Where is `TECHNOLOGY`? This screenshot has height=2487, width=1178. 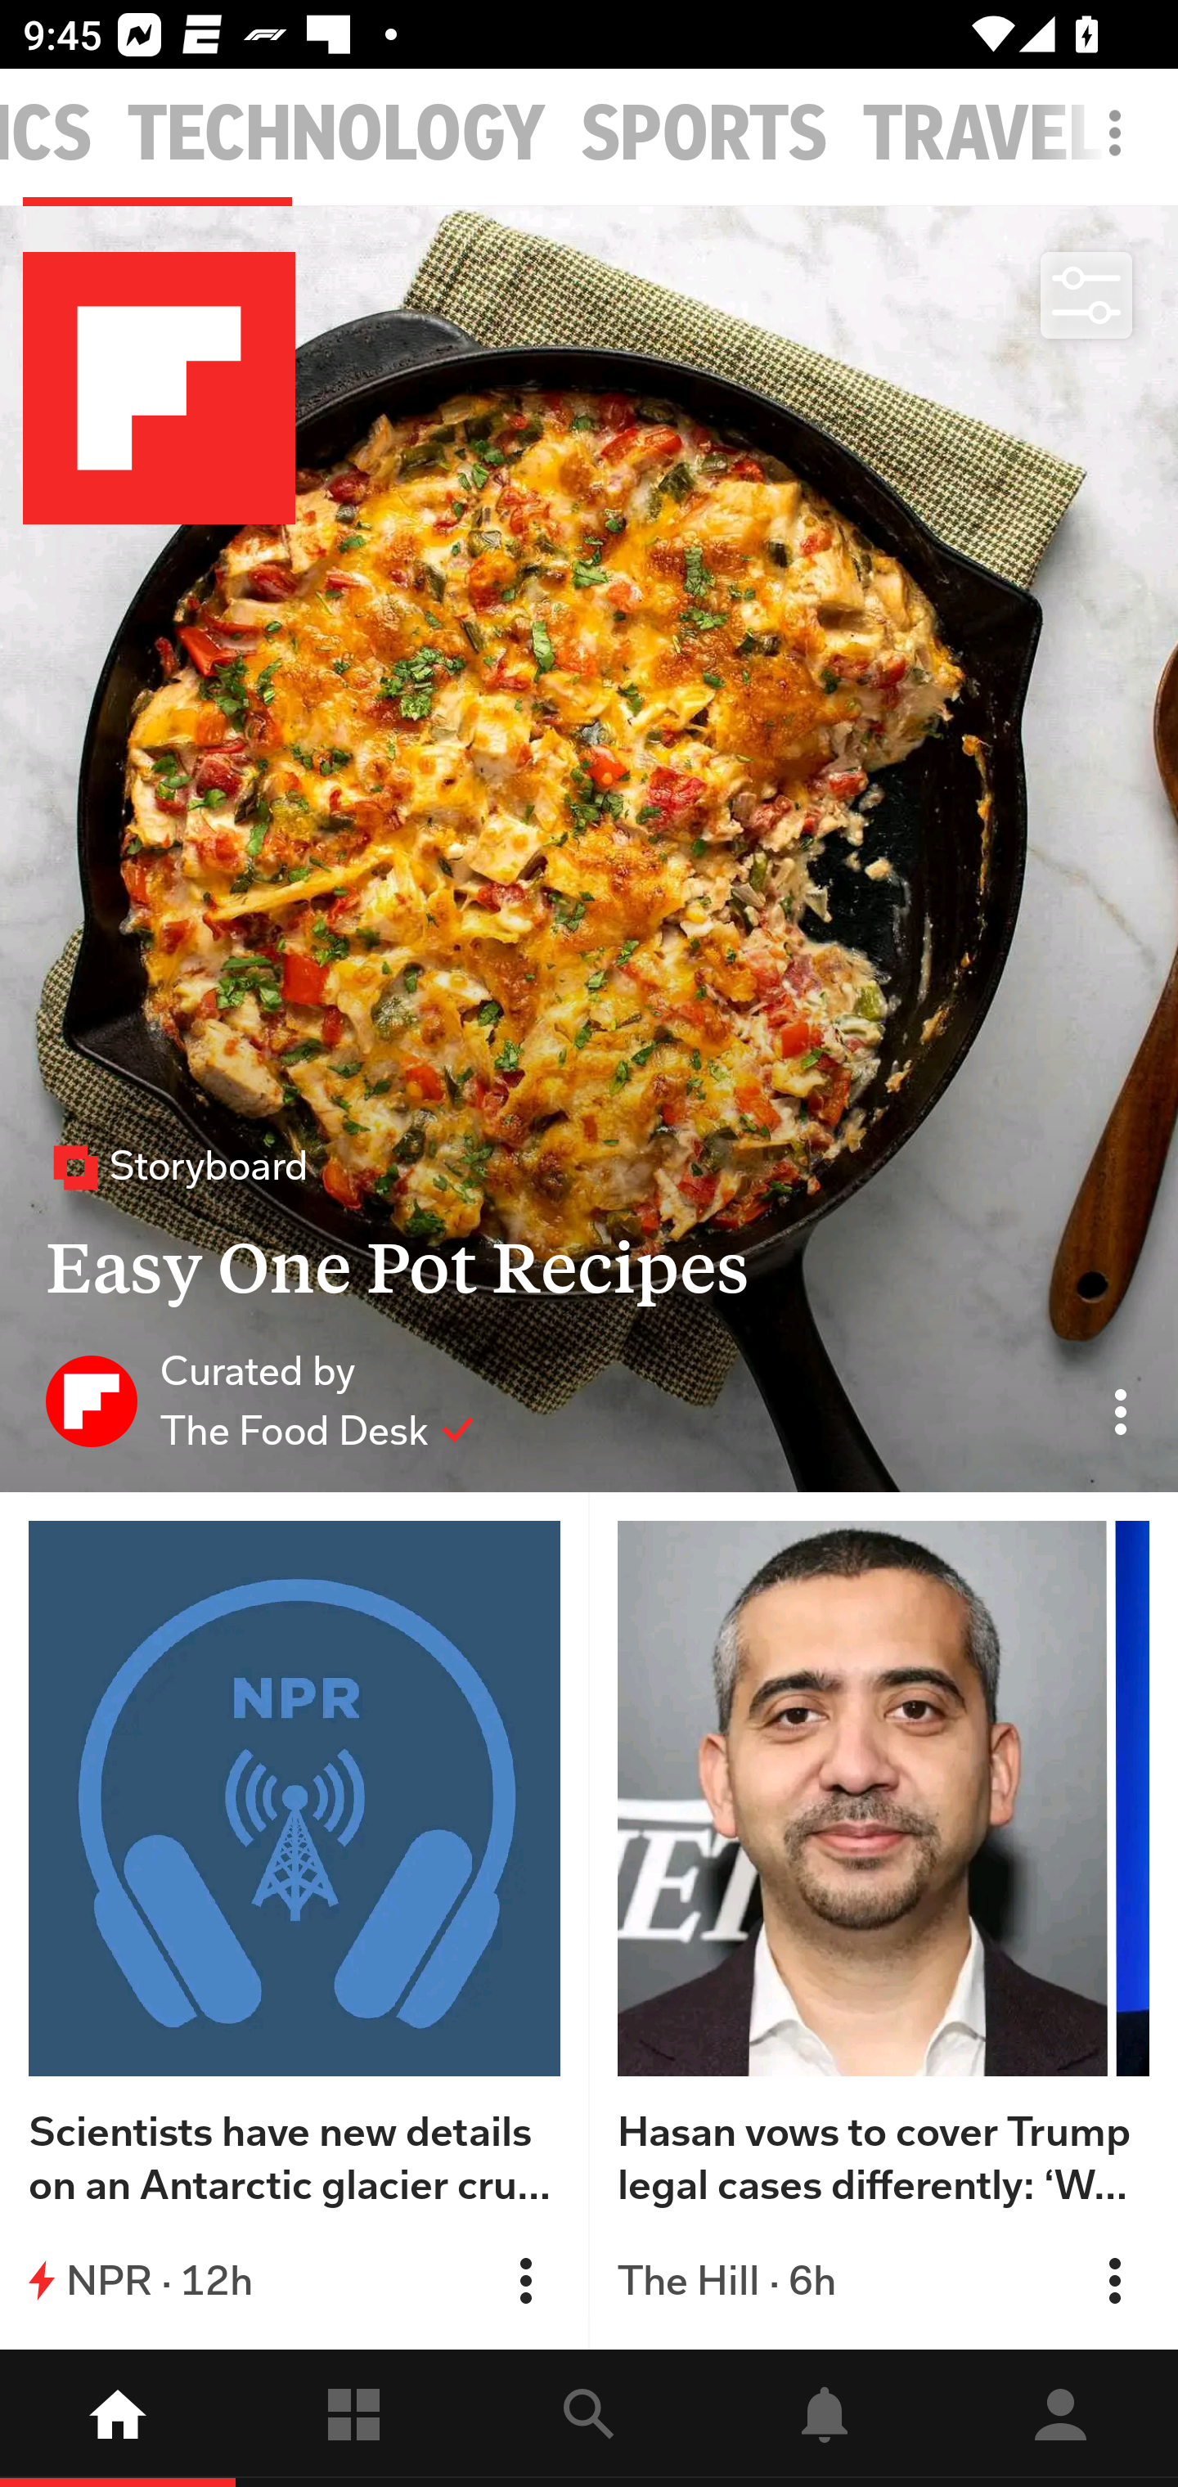
TECHNOLOGY is located at coordinates (337, 134).